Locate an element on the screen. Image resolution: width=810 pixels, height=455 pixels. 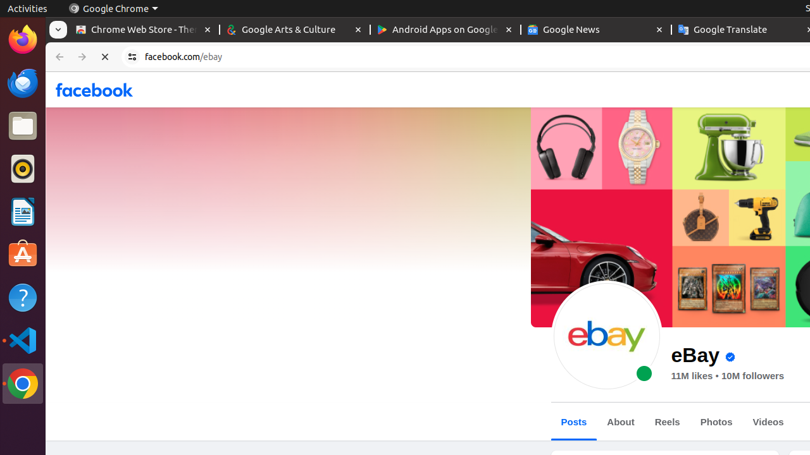
Videos is located at coordinates (768, 422).